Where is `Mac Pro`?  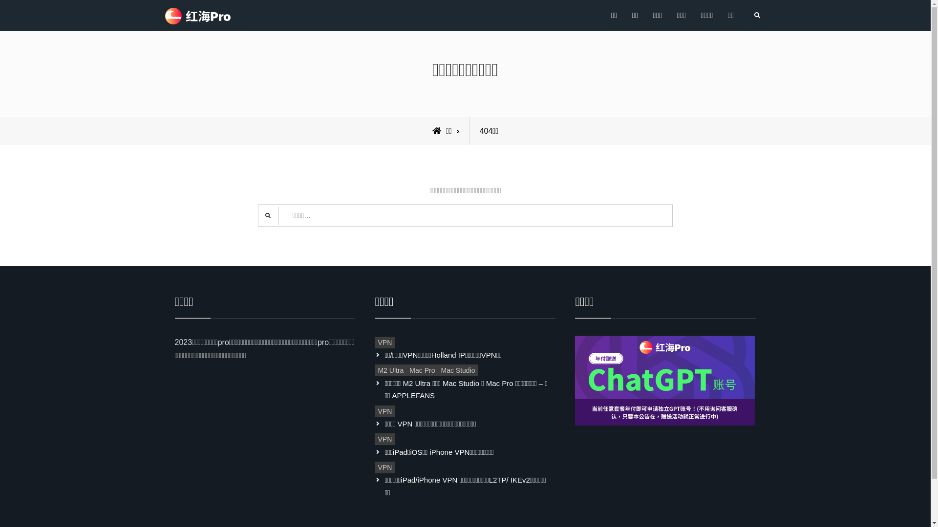
Mac Pro is located at coordinates (422, 370).